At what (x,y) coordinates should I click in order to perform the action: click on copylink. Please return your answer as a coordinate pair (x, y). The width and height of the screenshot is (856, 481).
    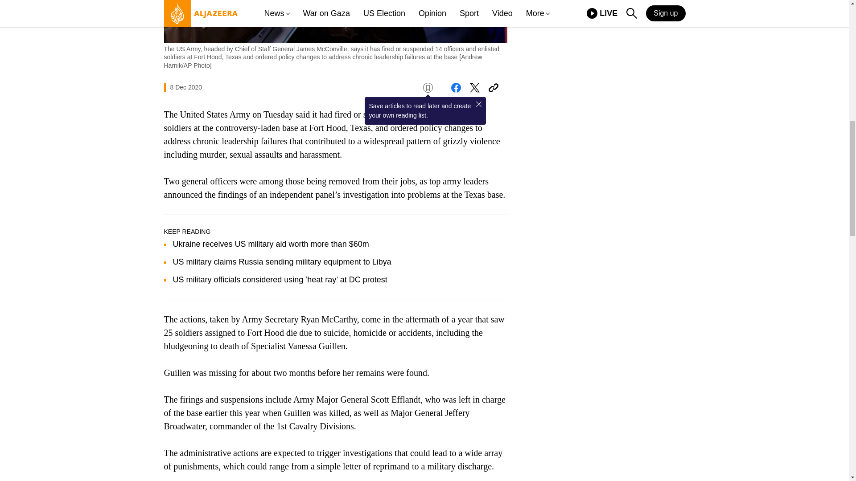
    Looking at the image, I should click on (493, 87).